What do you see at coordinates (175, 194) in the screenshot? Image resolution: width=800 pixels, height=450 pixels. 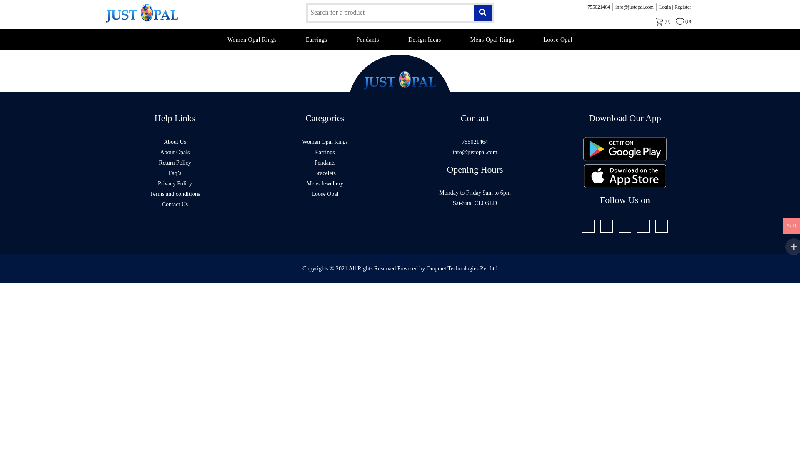 I see `Terms and conditions` at bounding box center [175, 194].